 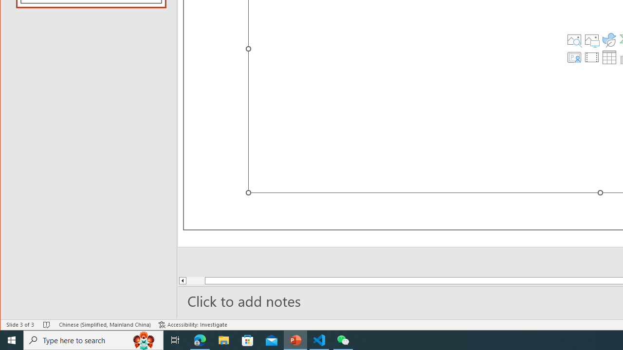 I want to click on Line up, so click(x=182, y=280).